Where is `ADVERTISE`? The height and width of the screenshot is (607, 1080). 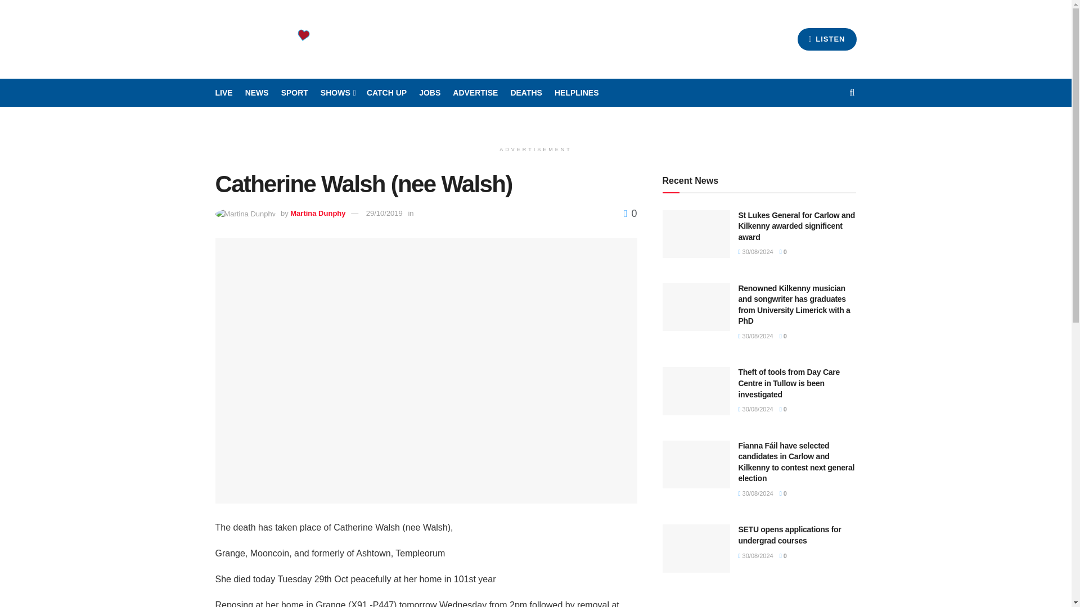
ADVERTISE is located at coordinates (475, 93).